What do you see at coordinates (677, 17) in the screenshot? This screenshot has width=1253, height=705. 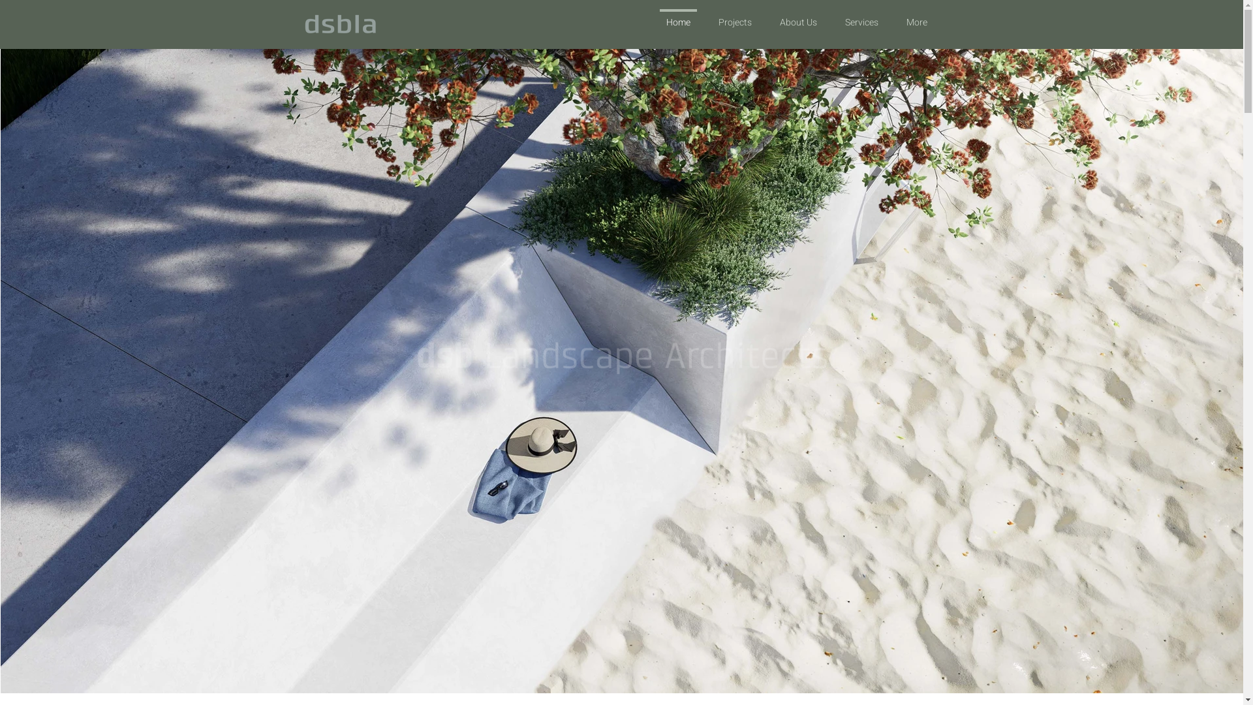 I see `Home` at bounding box center [677, 17].